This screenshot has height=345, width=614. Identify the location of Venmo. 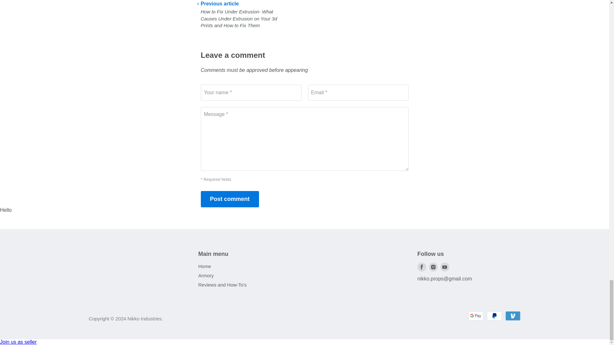
(513, 316).